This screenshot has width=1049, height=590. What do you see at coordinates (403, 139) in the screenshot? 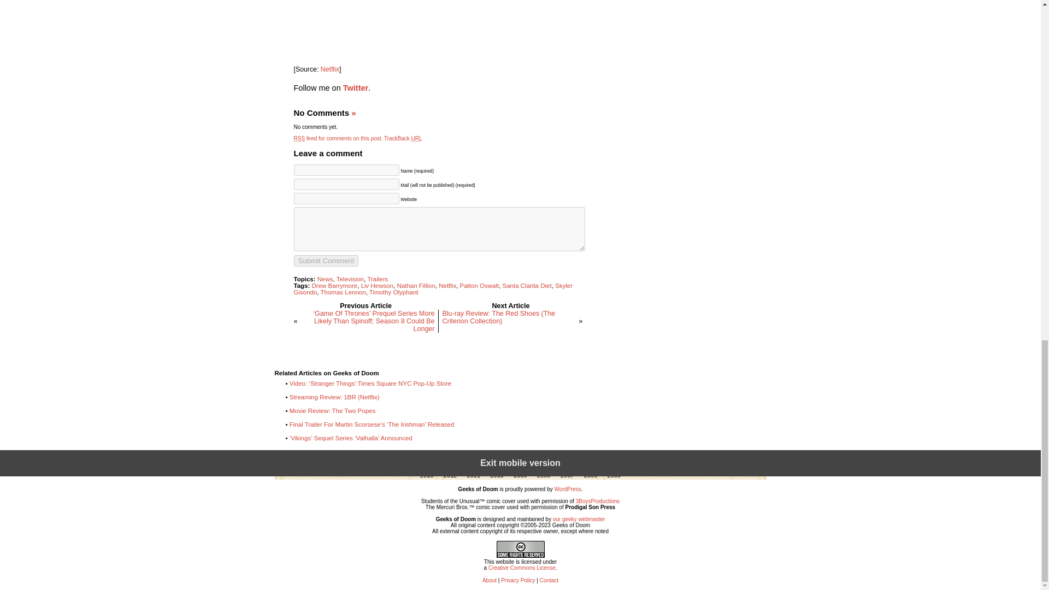
I see `TrackBack URL` at bounding box center [403, 139].